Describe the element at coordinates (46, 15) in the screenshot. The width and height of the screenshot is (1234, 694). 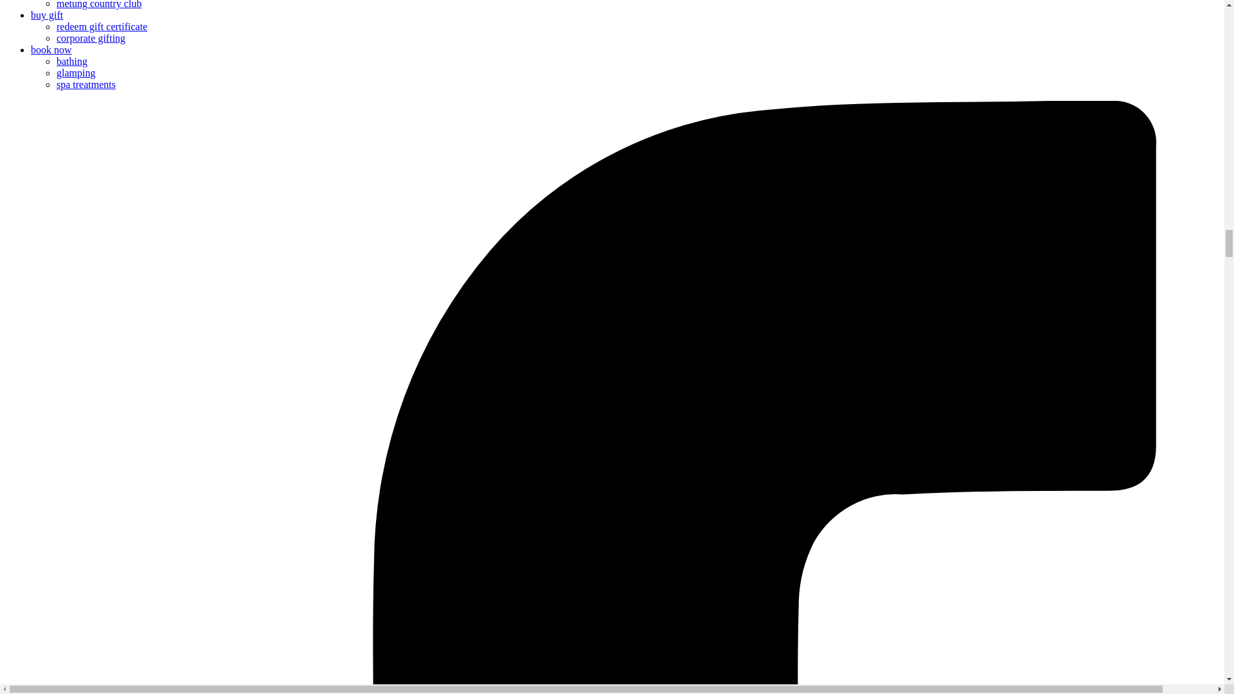
I see `buy gift` at that location.